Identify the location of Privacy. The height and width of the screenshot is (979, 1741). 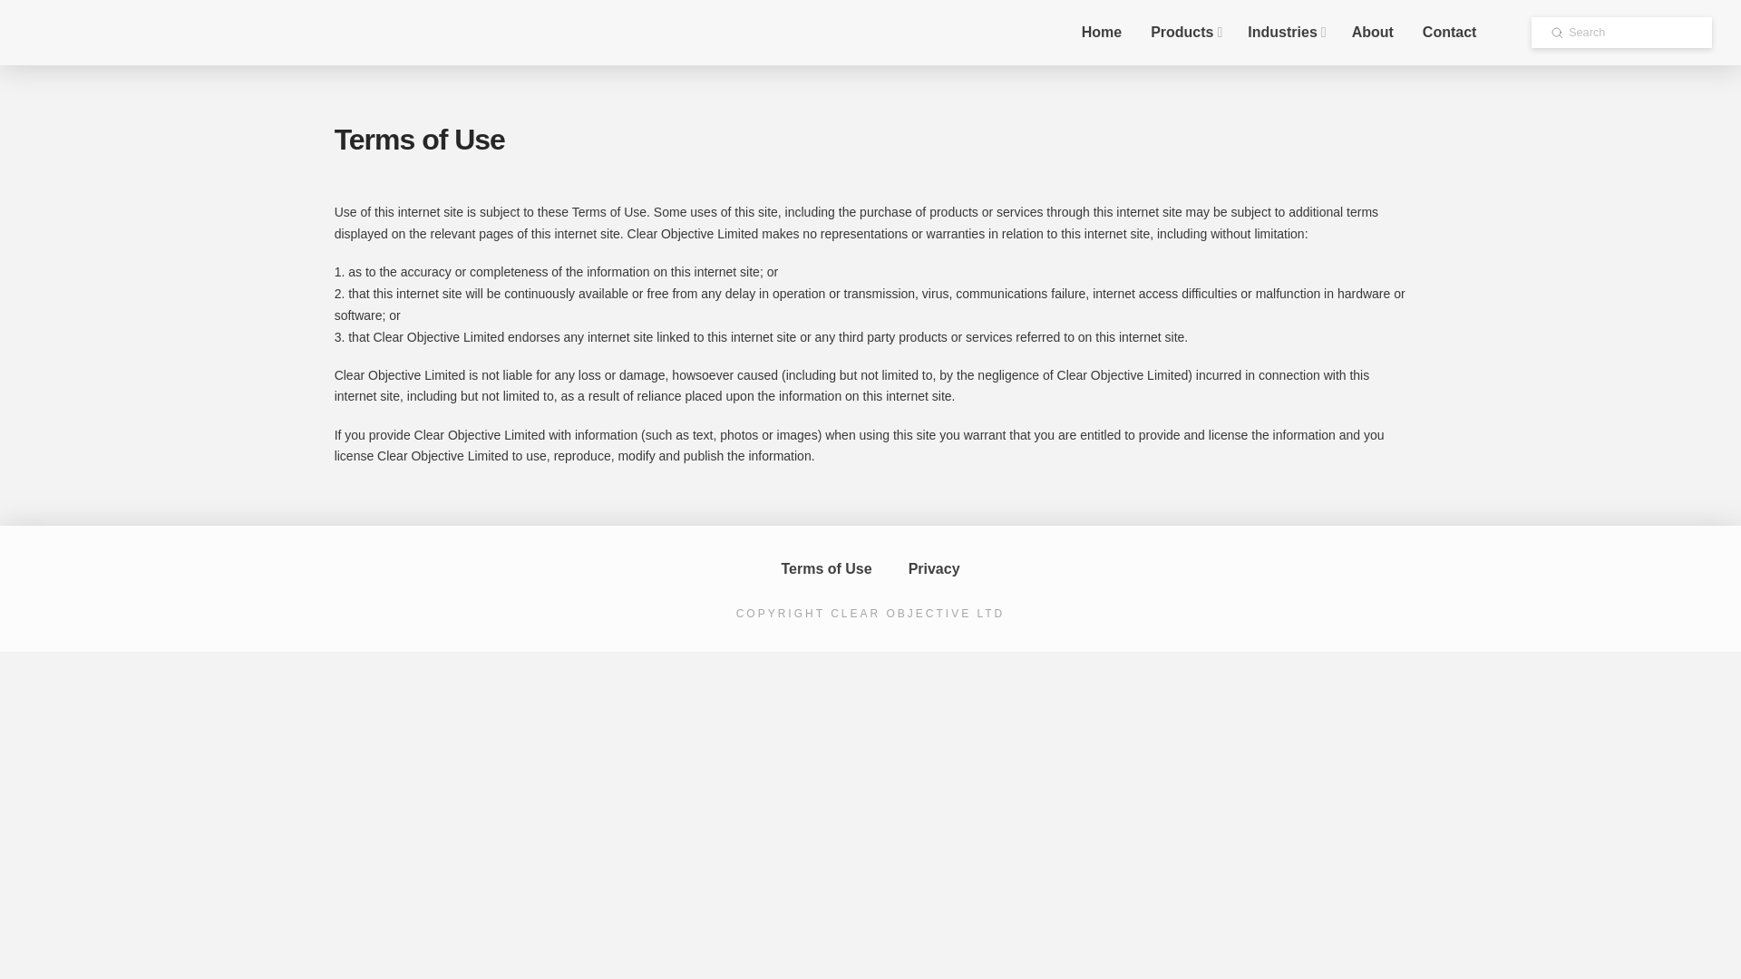
(934, 569).